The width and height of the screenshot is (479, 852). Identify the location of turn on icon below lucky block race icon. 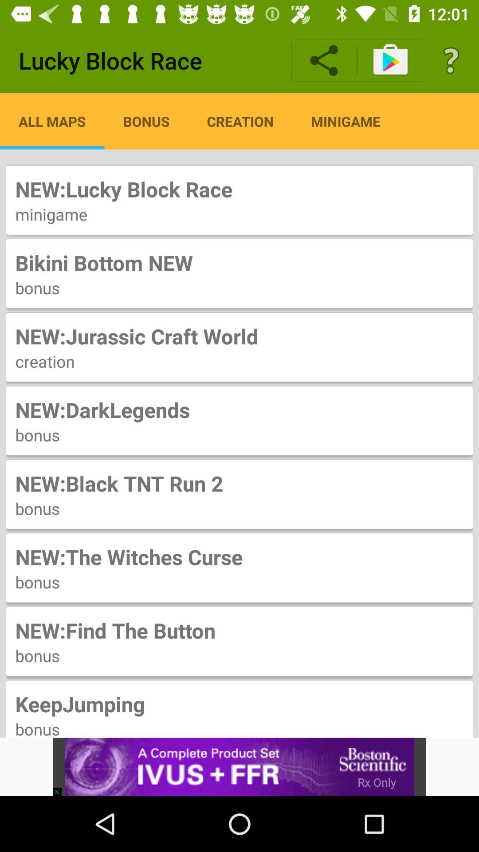
(52, 121).